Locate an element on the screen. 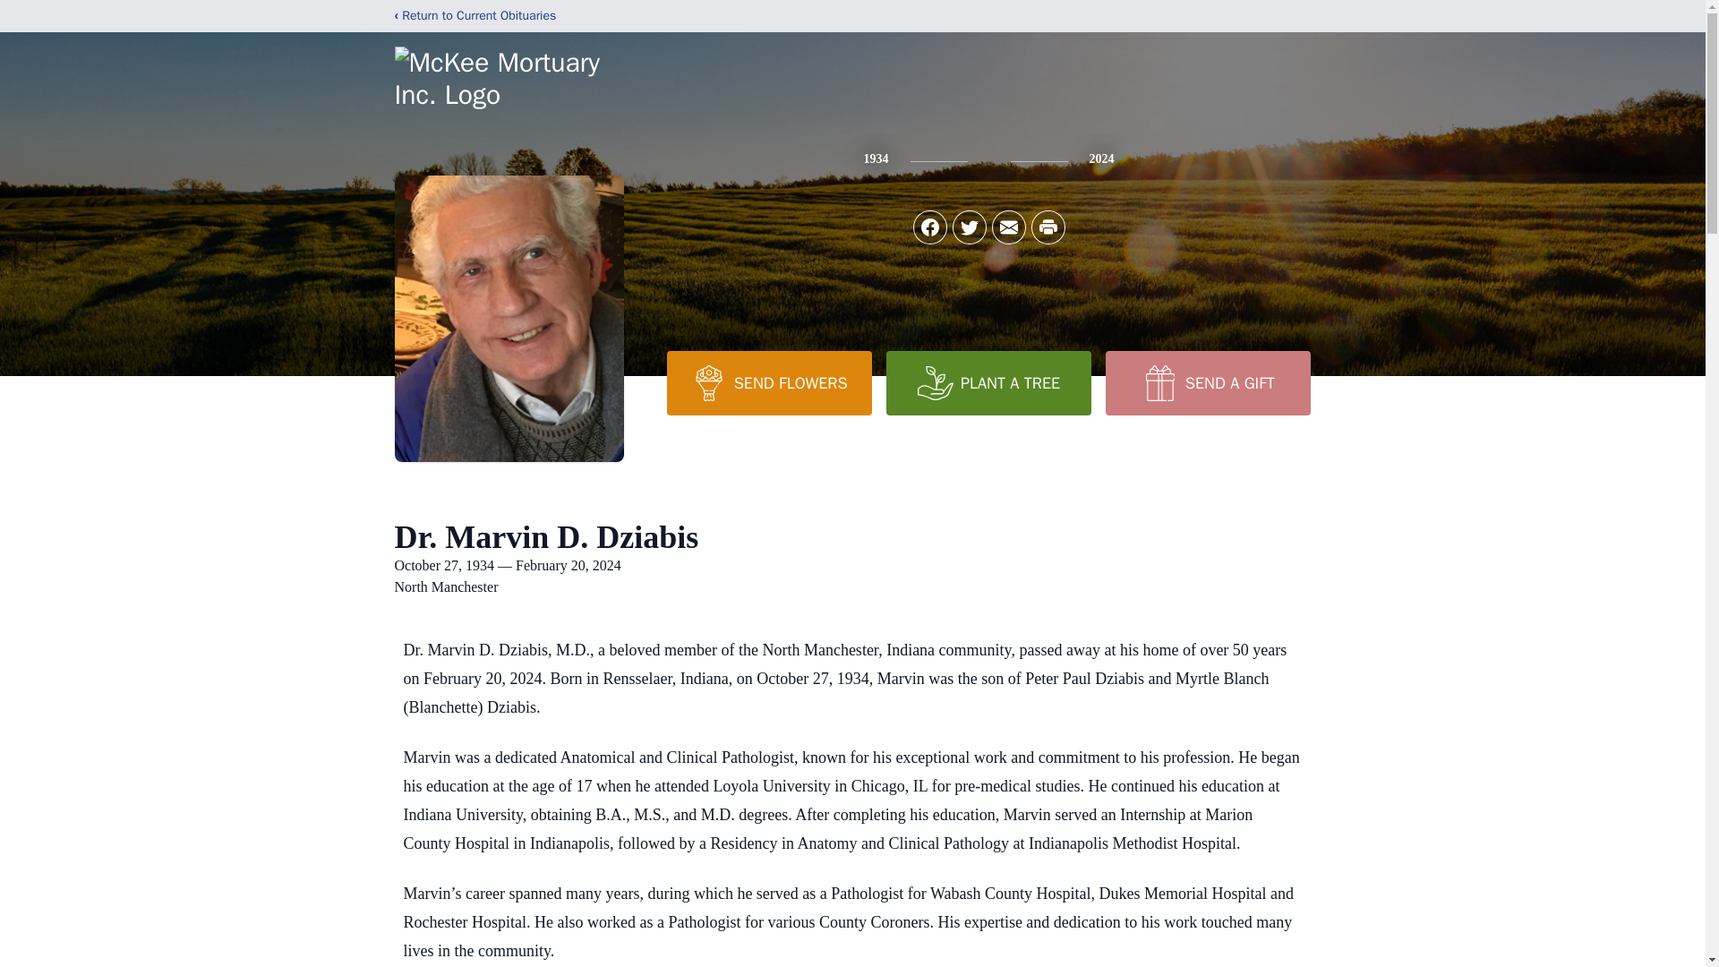 The image size is (1719, 967). PLANT A TREE is located at coordinates (988, 383).